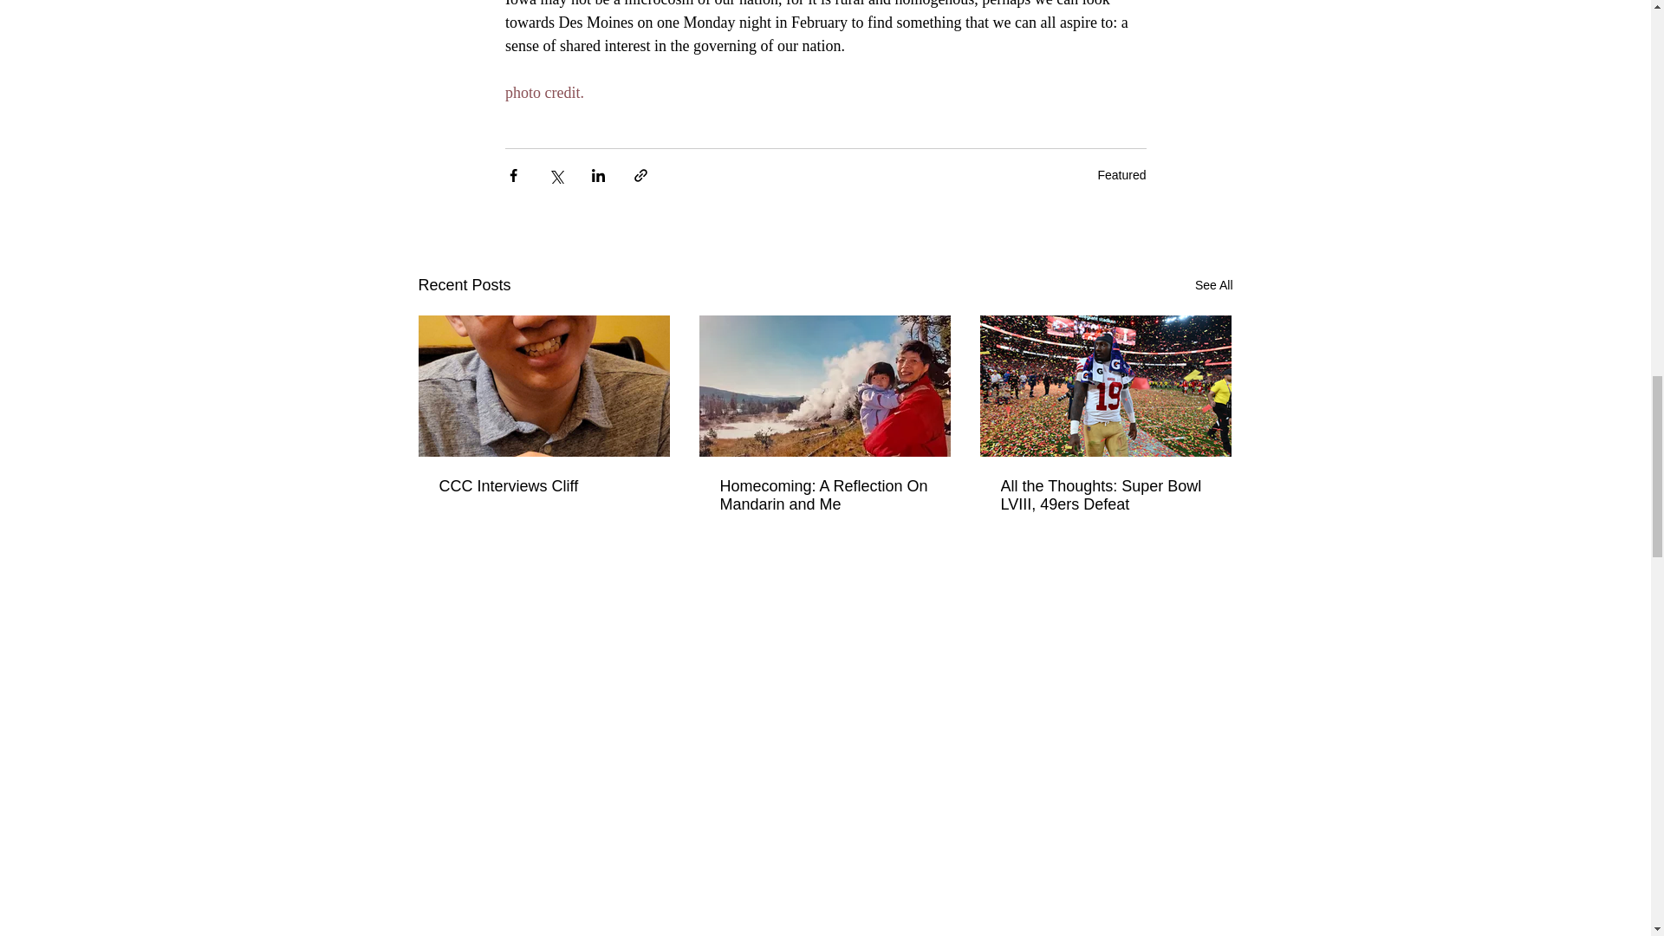 The image size is (1664, 936). Describe the element at coordinates (1213, 286) in the screenshot. I see `See All` at that location.